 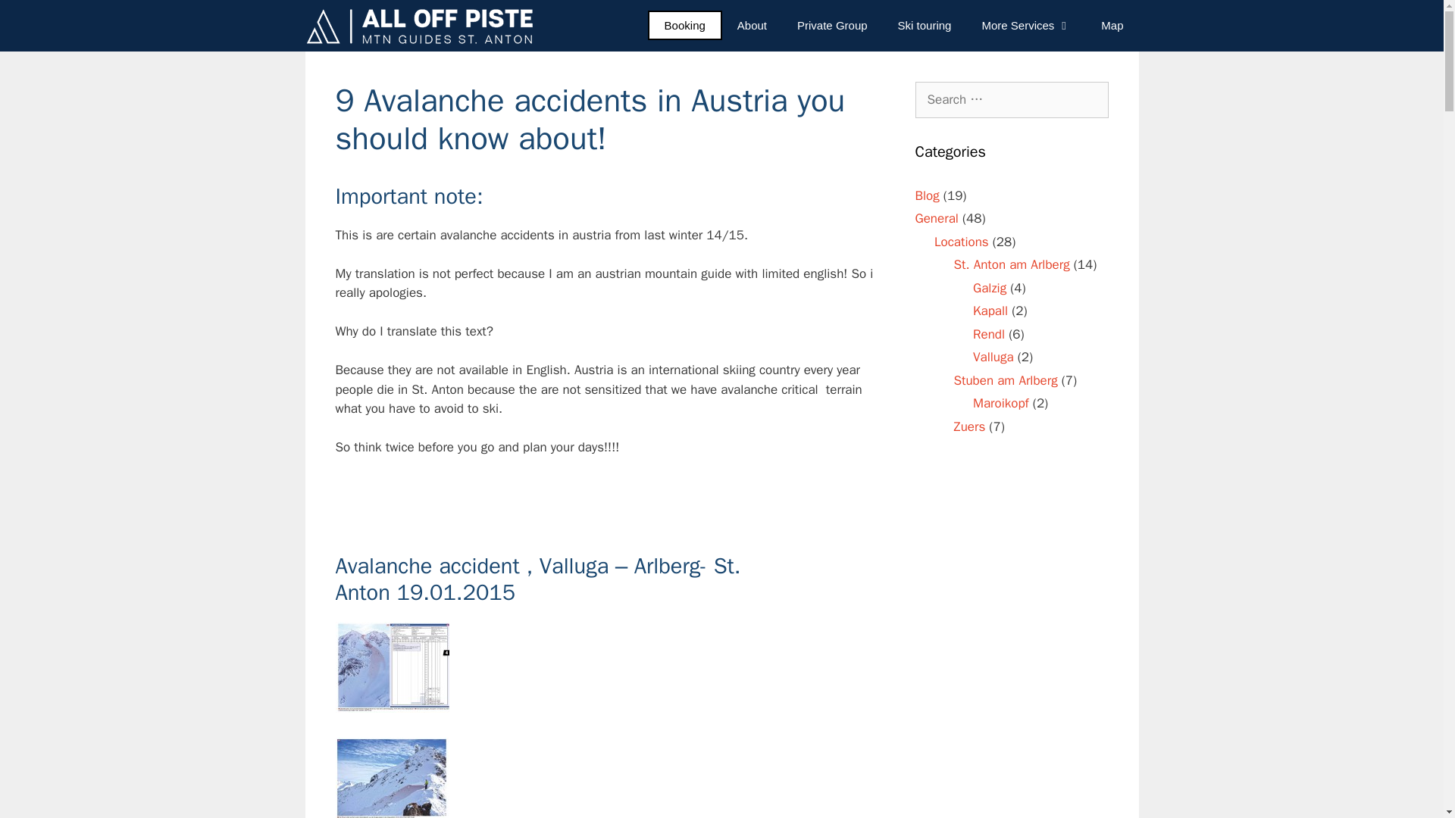 What do you see at coordinates (684, 25) in the screenshot?
I see `Booking` at bounding box center [684, 25].